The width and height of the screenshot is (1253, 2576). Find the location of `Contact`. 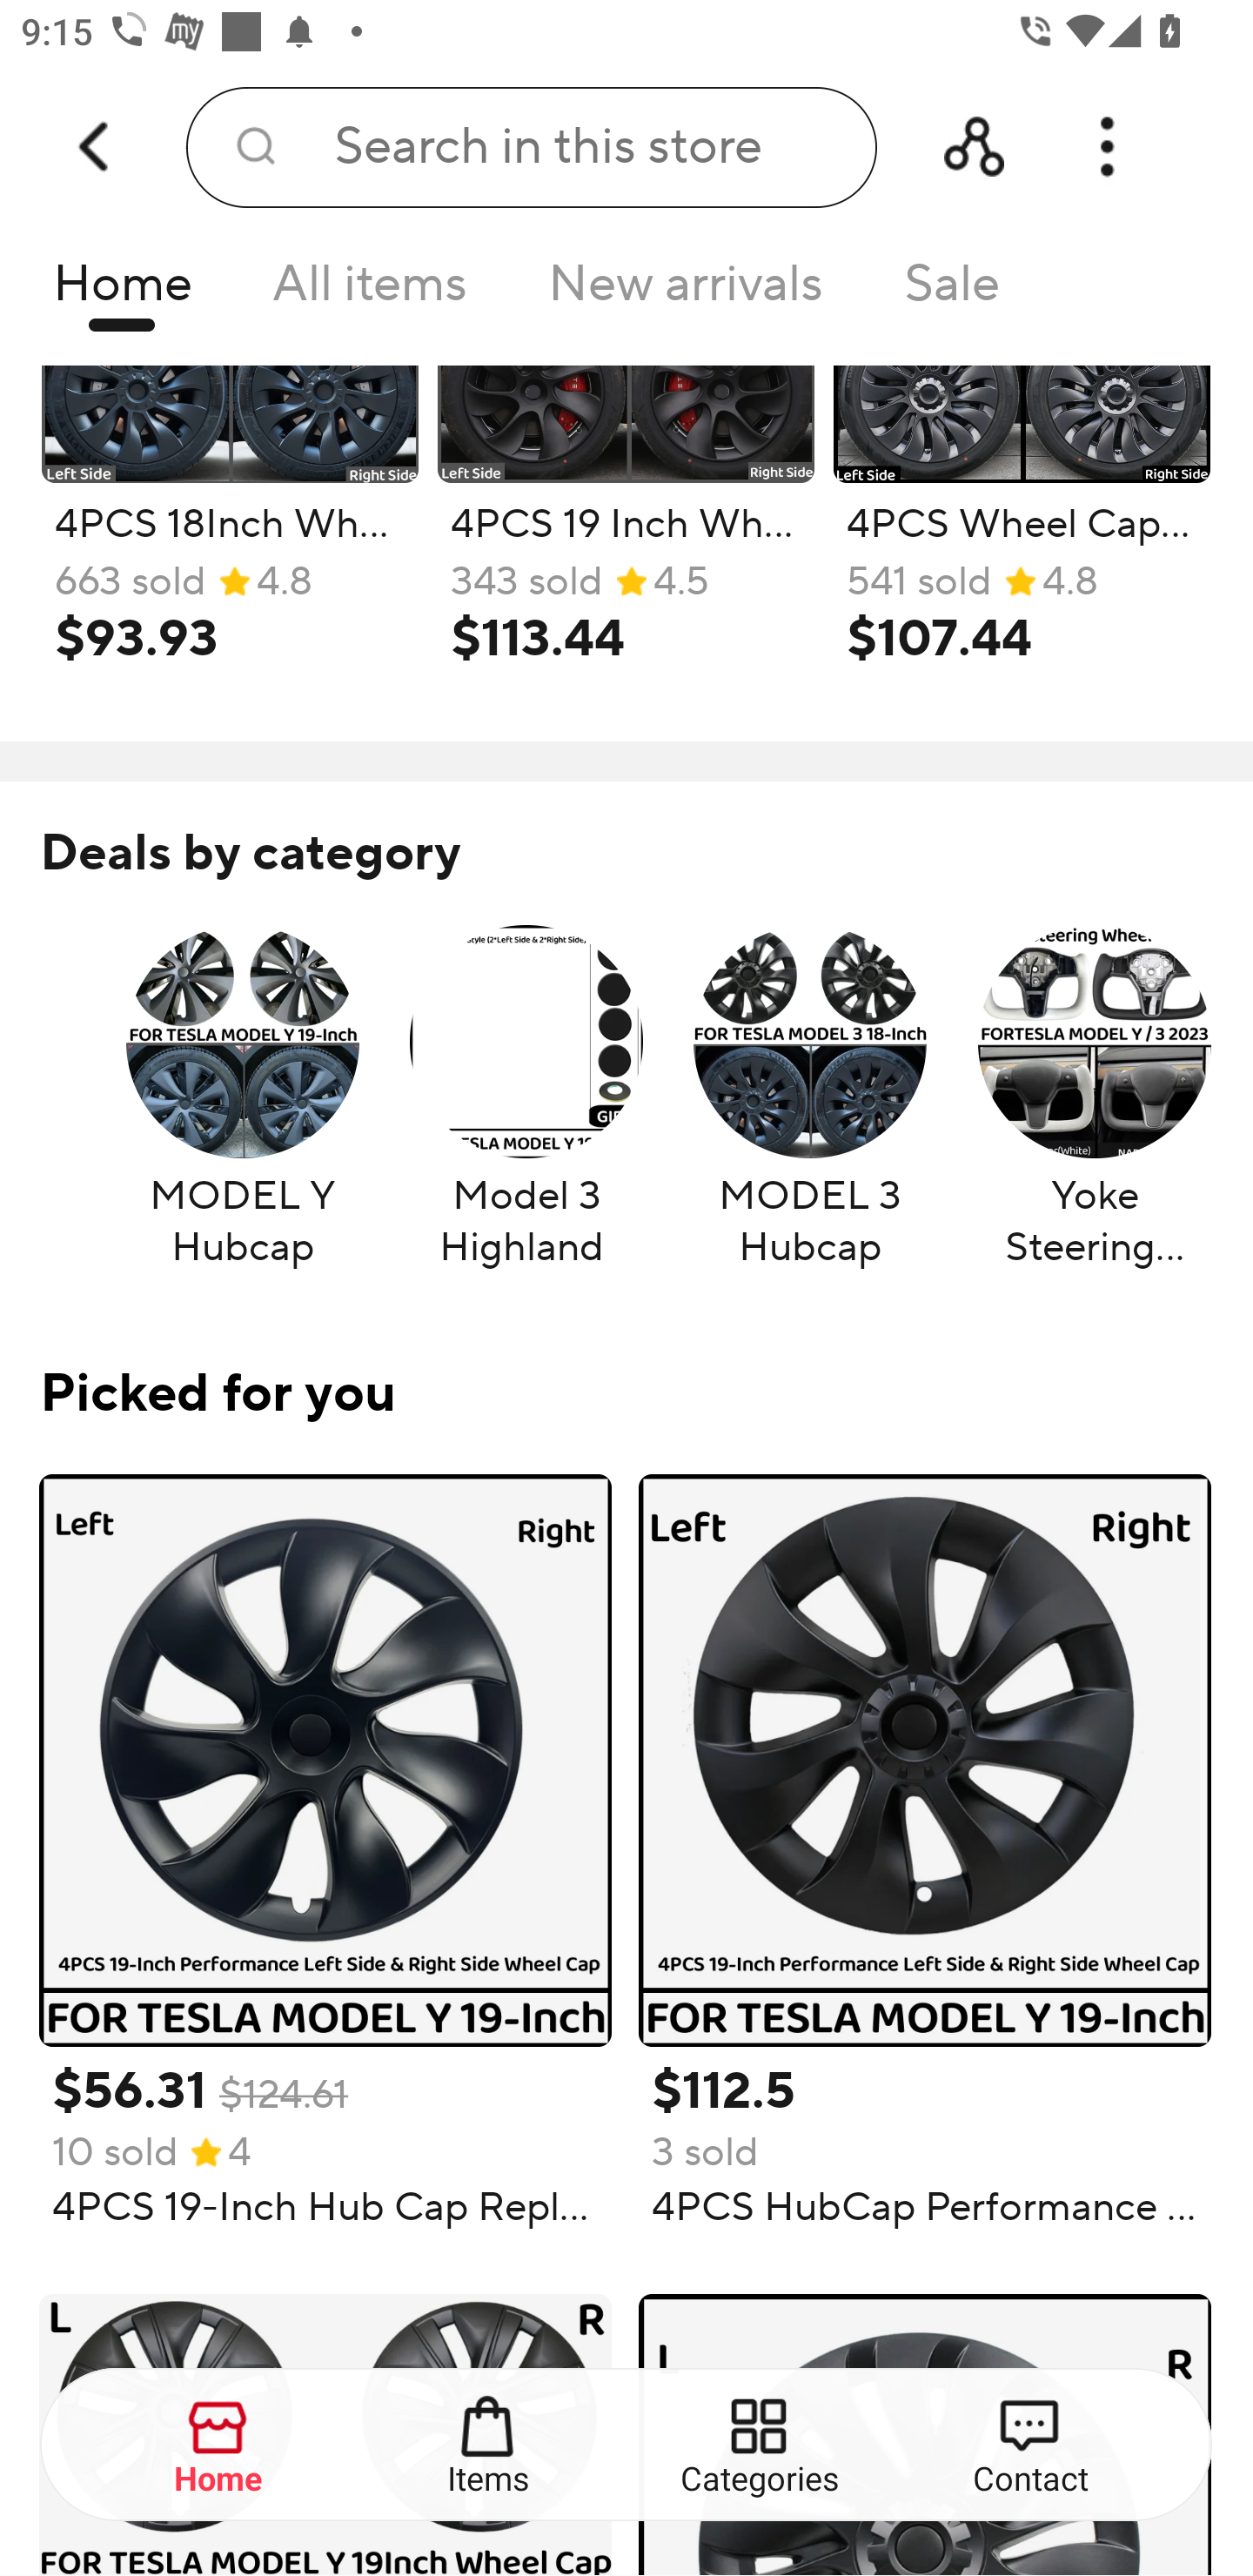

Contact is located at coordinates (1030, 2445).